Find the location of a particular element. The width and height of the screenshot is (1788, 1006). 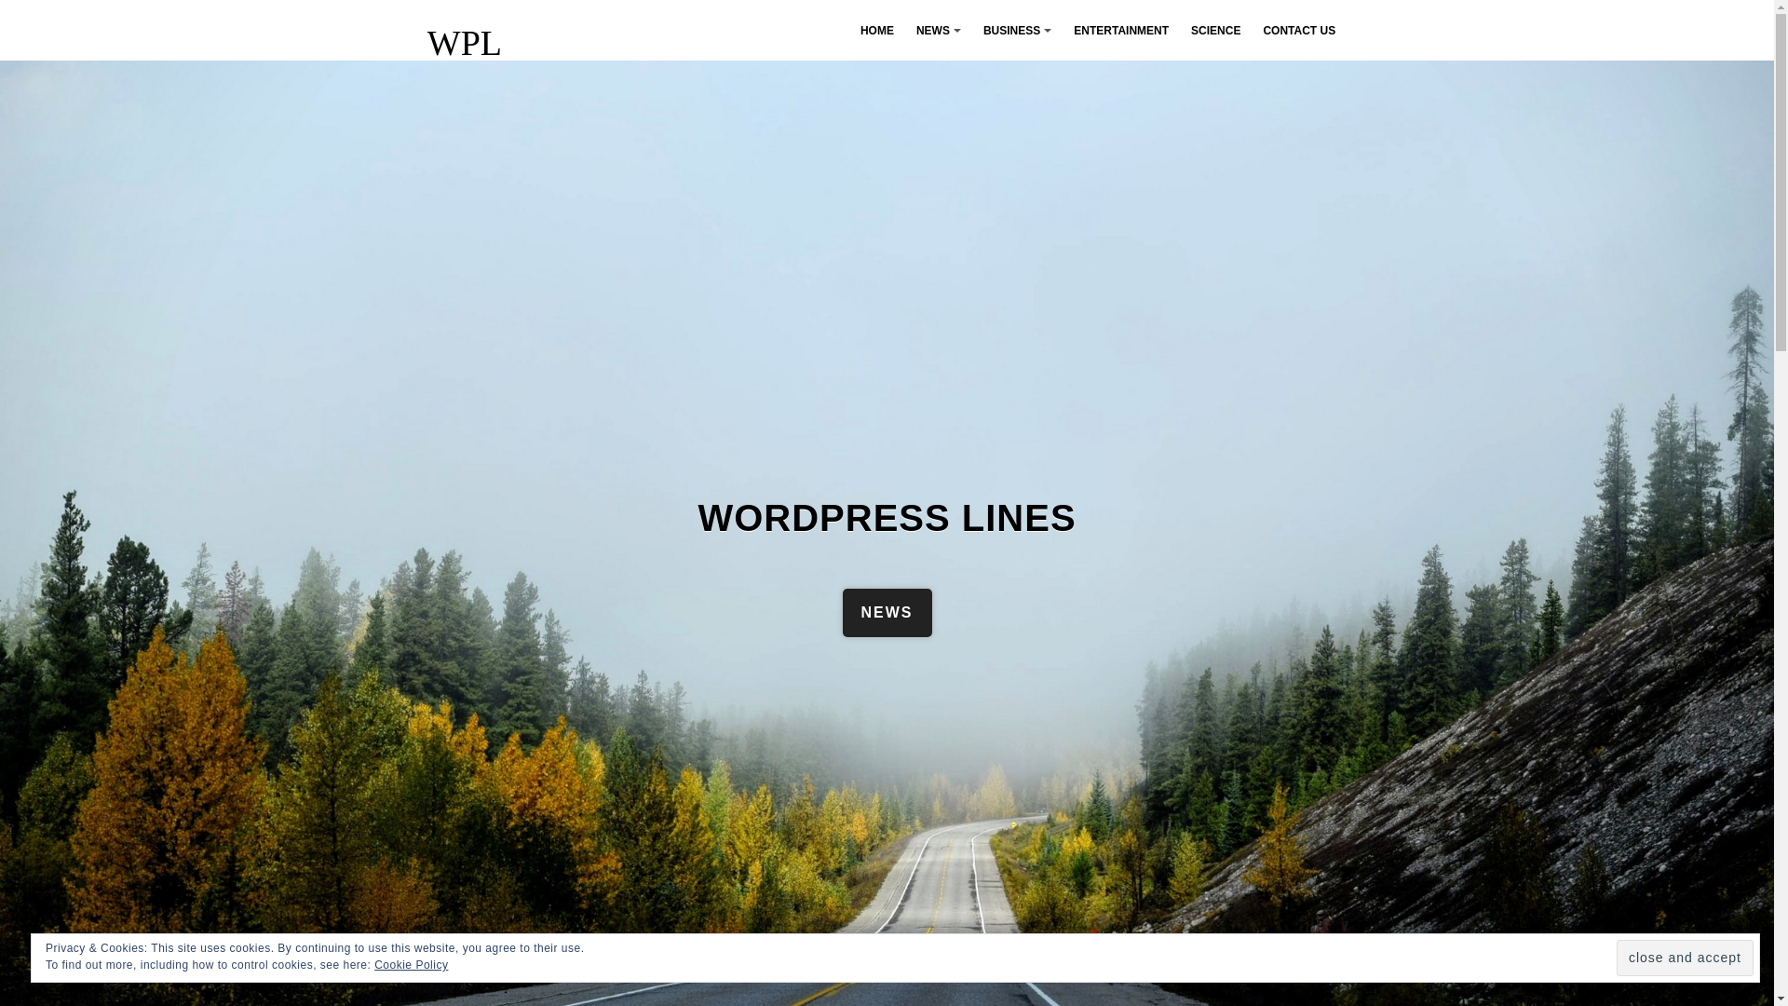

close and accept is located at coordinates (1685, 958).